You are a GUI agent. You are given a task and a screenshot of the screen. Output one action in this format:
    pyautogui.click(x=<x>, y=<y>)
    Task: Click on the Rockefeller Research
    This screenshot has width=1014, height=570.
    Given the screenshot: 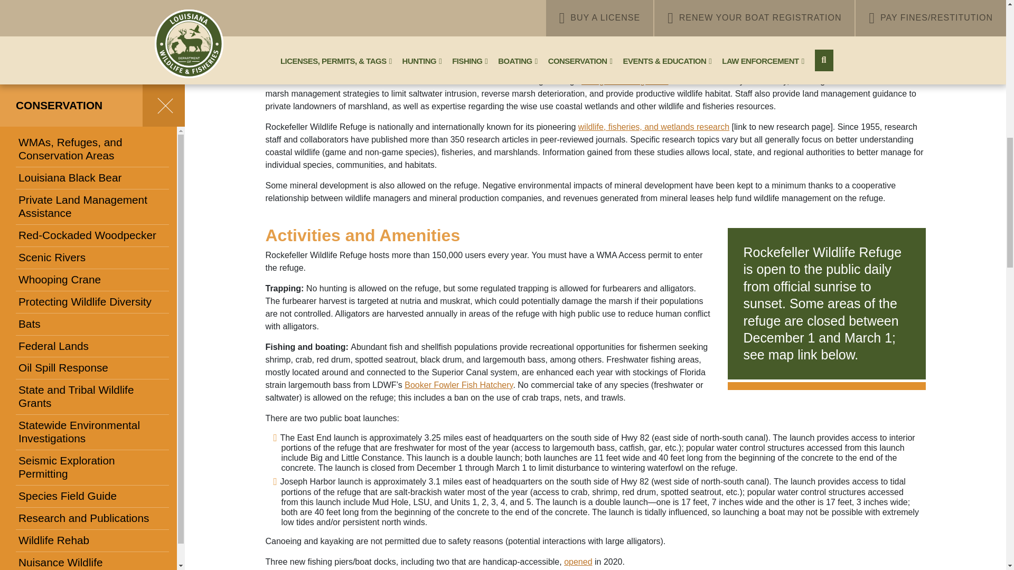 What is the action you would take?
    pyautogui.click(x=653, y=127)
    